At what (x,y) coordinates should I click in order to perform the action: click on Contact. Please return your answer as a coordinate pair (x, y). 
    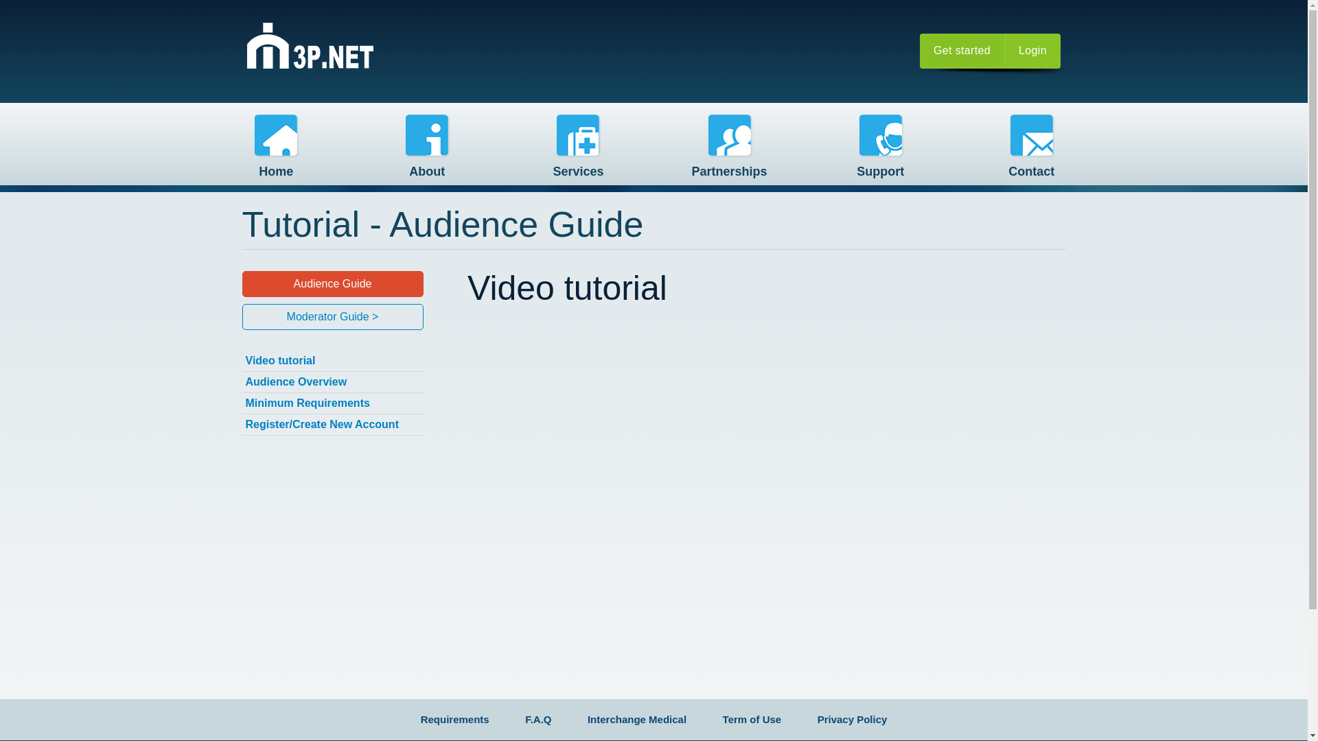
    Looking at the image, I should click on (1032, 151).